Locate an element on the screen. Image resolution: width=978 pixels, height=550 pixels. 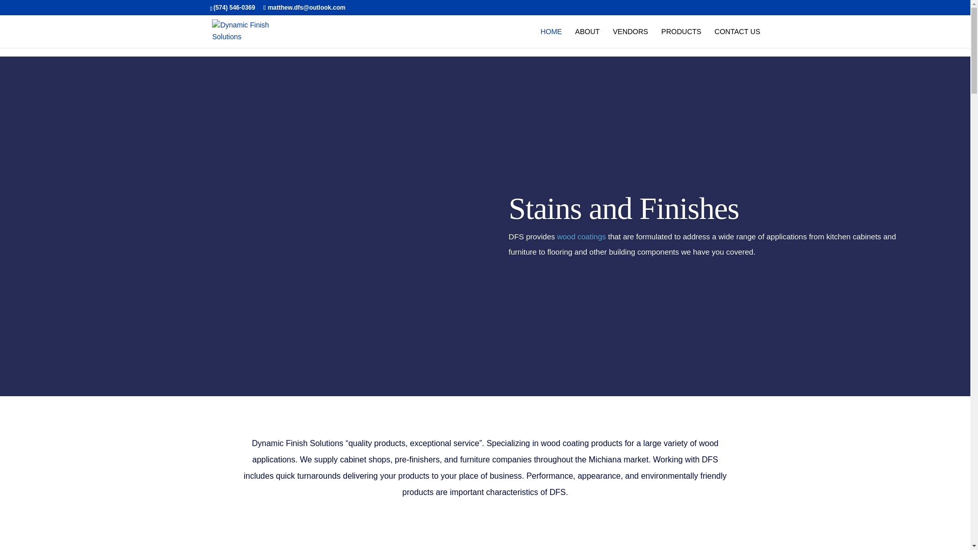
VENDORS is located at coordinates (630, 38).